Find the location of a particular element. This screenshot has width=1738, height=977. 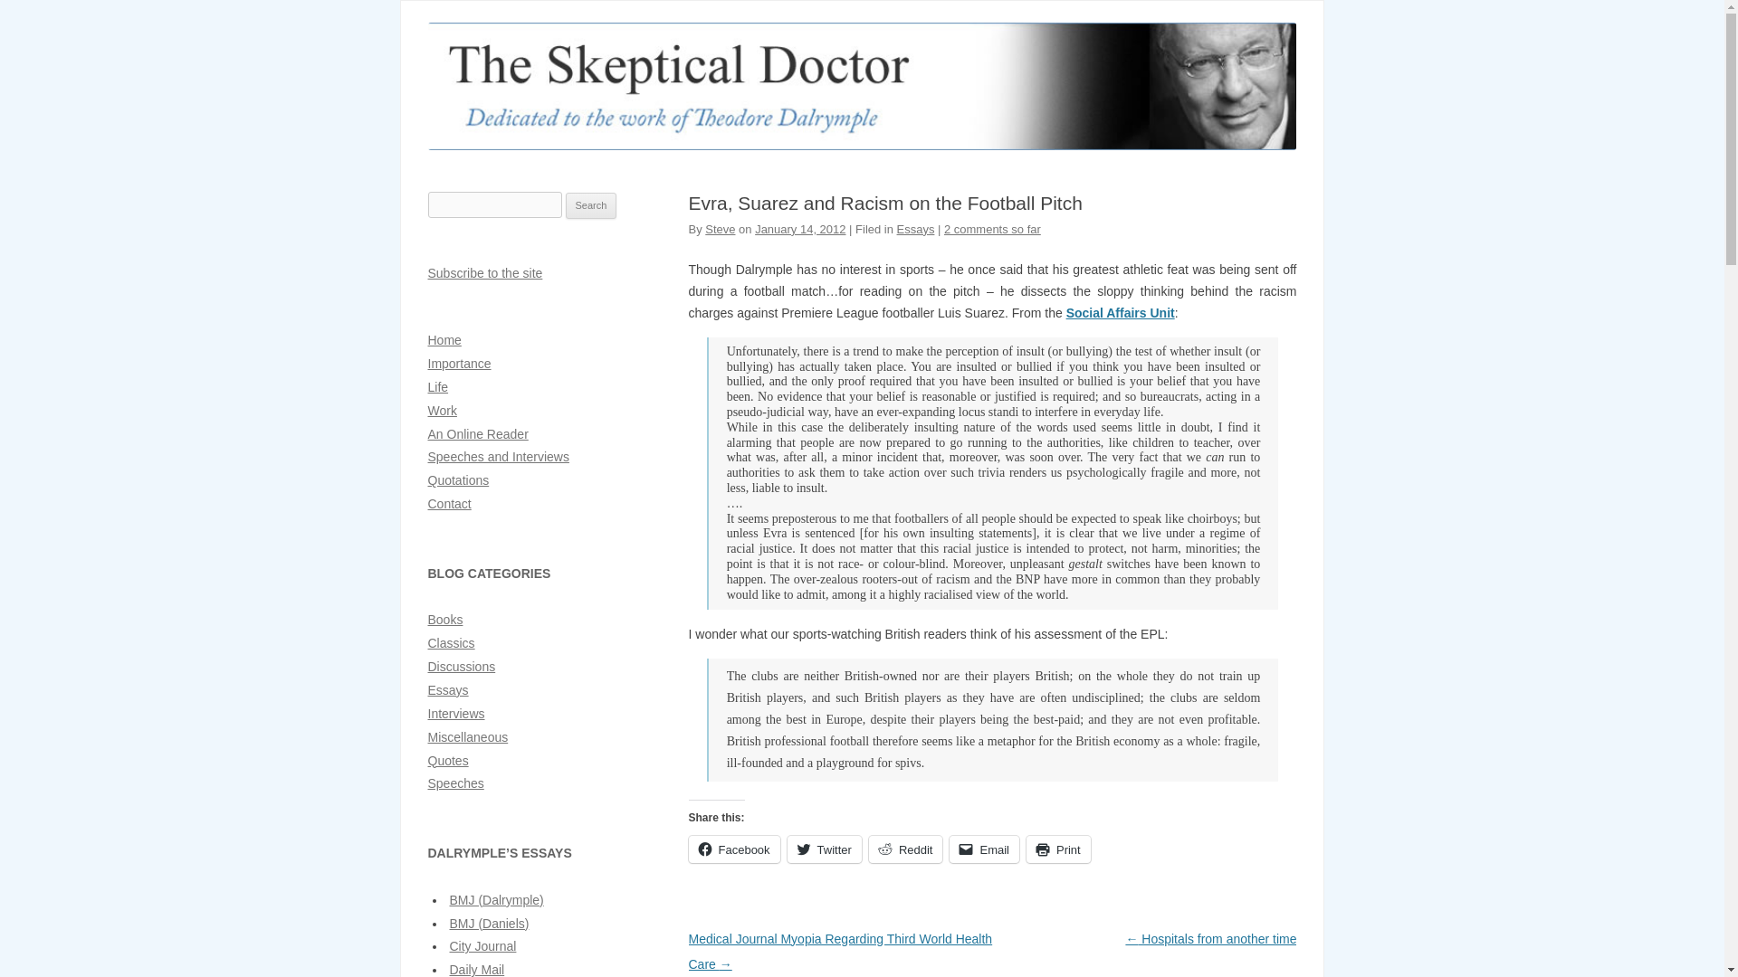

Click to share on Reddit is located at coordinates (906, 849).